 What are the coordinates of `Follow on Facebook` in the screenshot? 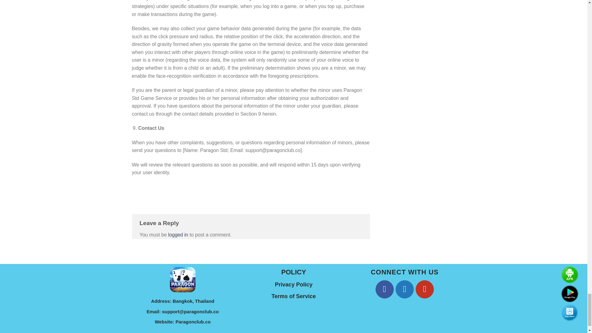 It's located at (384, 289).